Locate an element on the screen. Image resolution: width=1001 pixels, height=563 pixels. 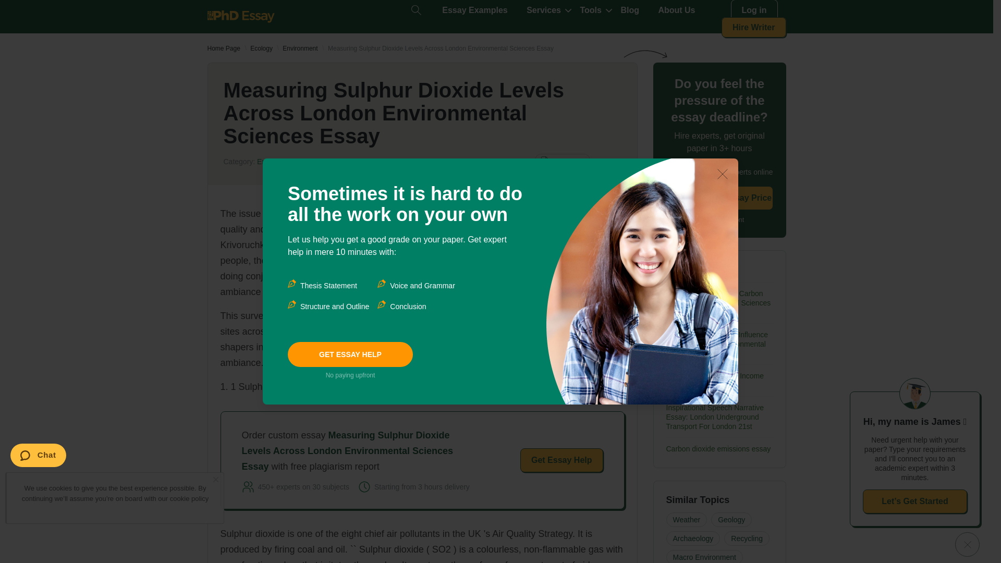
Download is located at coordinates (562, 162).